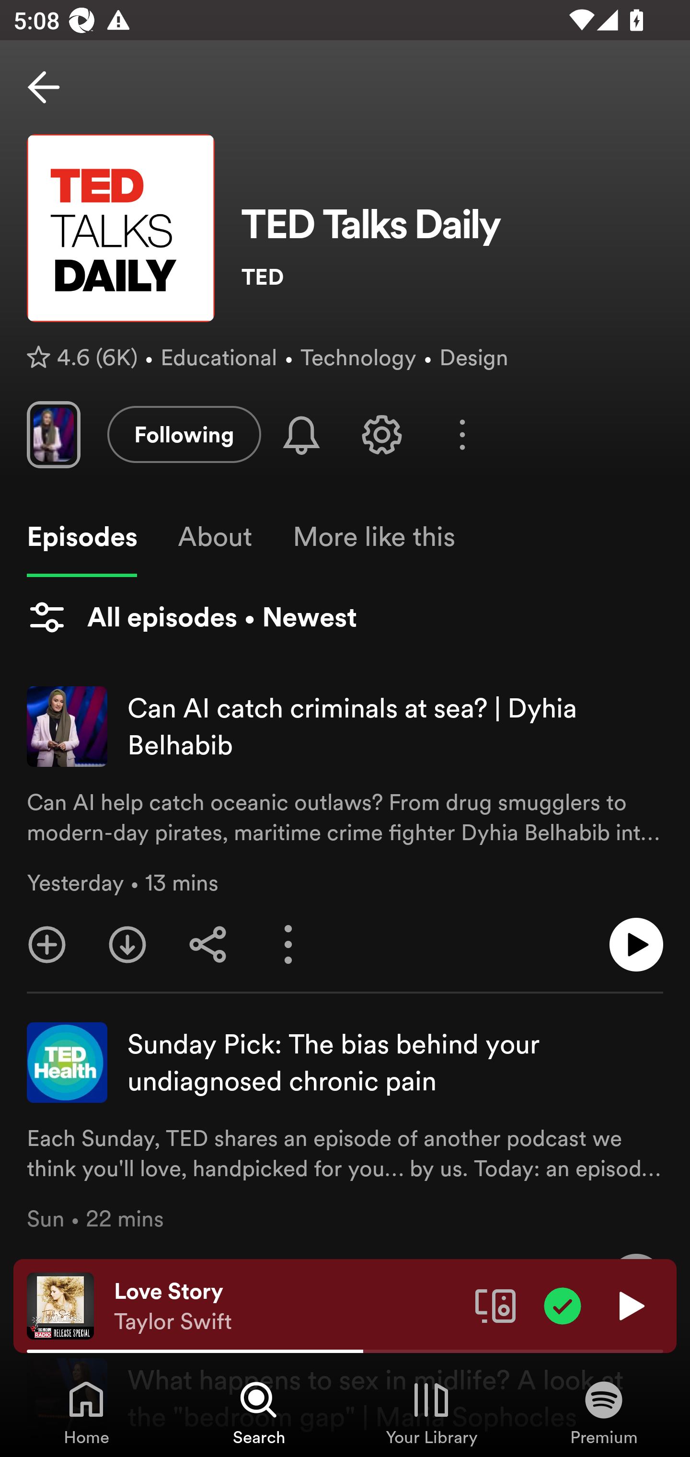 The width and height of the screenshot is (690, 1457). I want to click on More options for show TED Talks Daily, so click(462, 435).